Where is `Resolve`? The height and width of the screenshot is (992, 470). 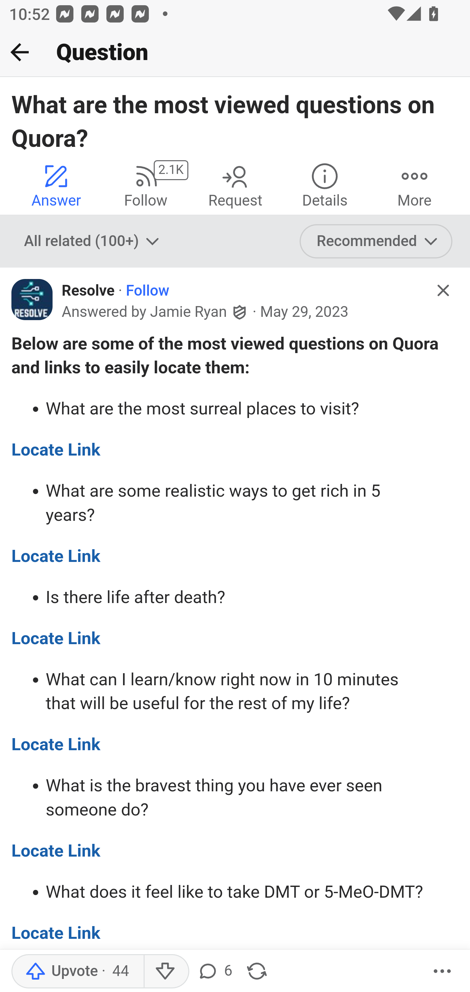 Resolve is located at coordinates (88, 291).